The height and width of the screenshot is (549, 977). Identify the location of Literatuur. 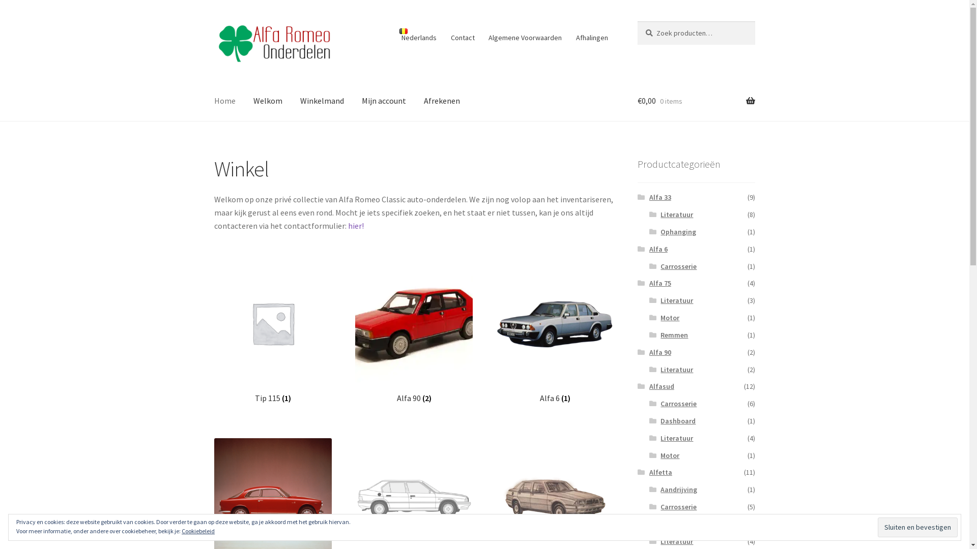
(677, 370).